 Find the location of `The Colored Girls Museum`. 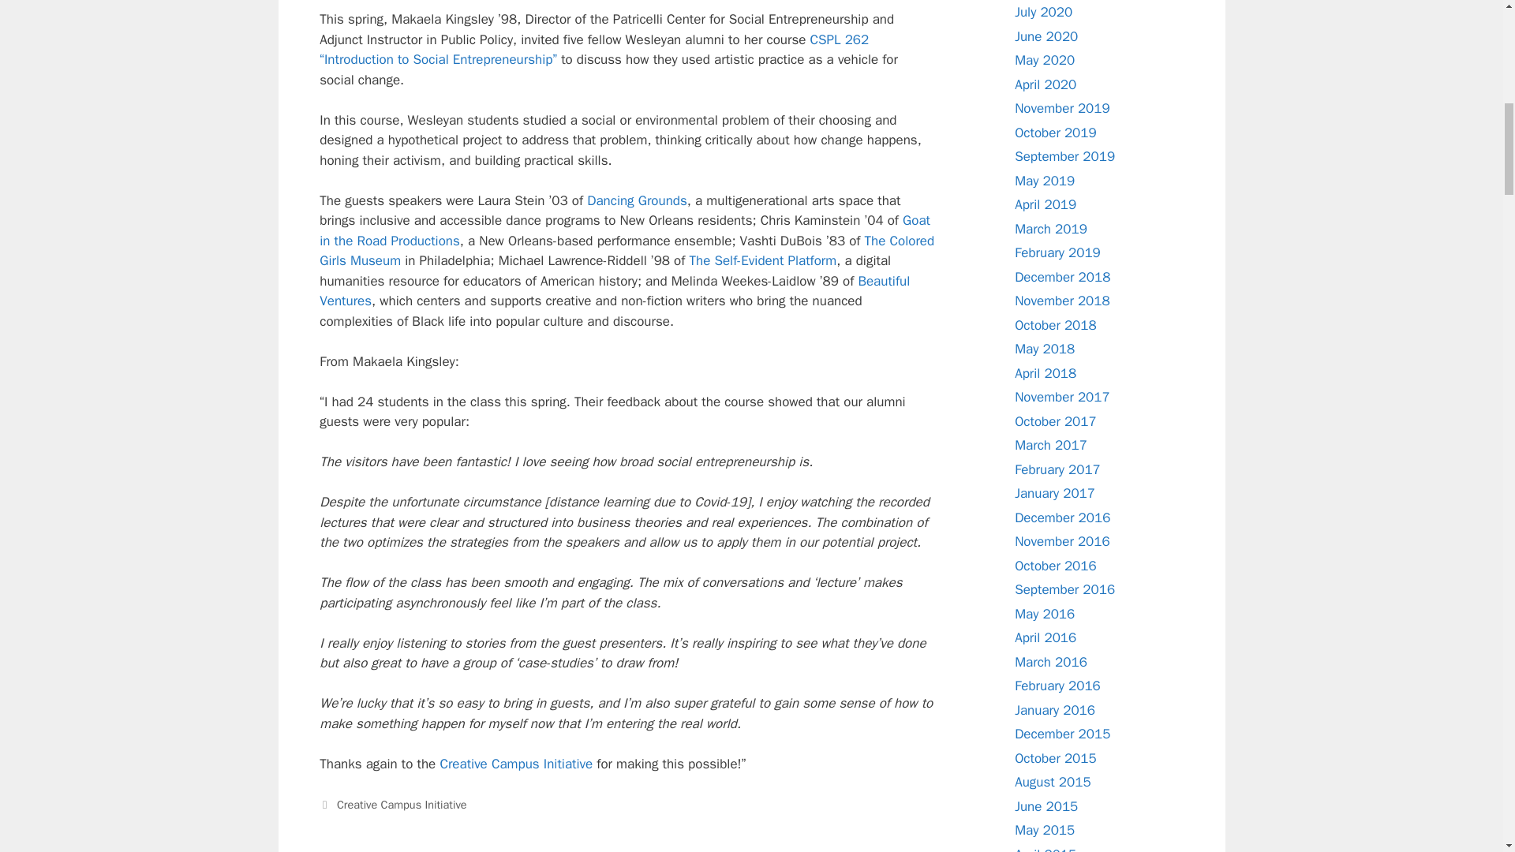

The Colored Girls Museum is located at coordinates (627, 251).